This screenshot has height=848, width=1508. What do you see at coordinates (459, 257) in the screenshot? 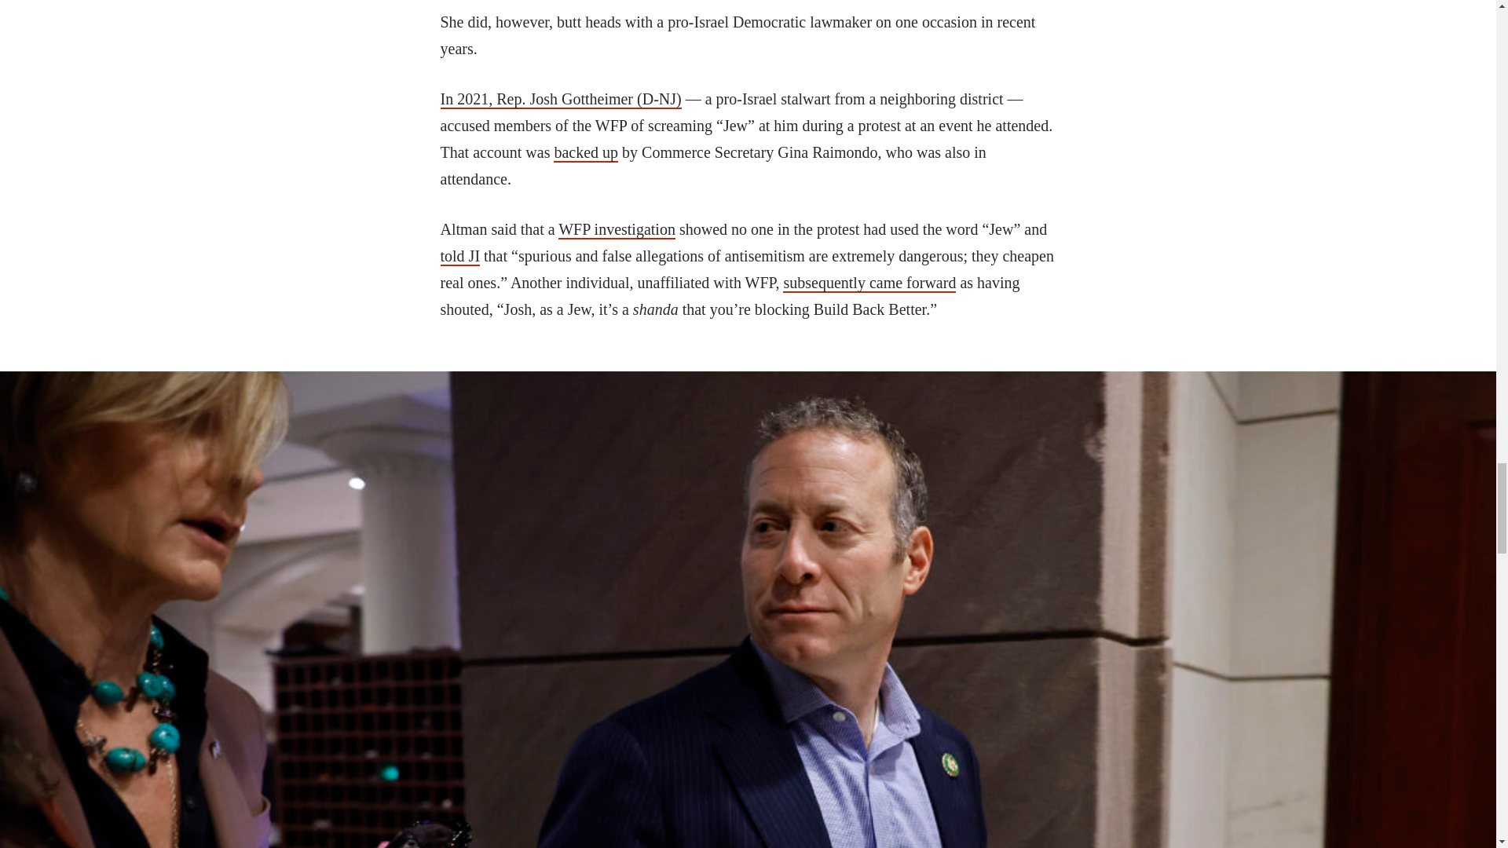
I see `told JI` at bounding box center [459, 257].